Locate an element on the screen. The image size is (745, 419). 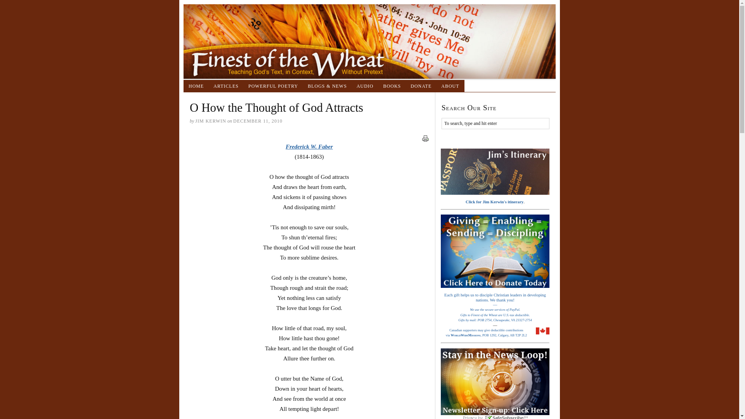
2010-12-11 is located at coordinates (258, 121).